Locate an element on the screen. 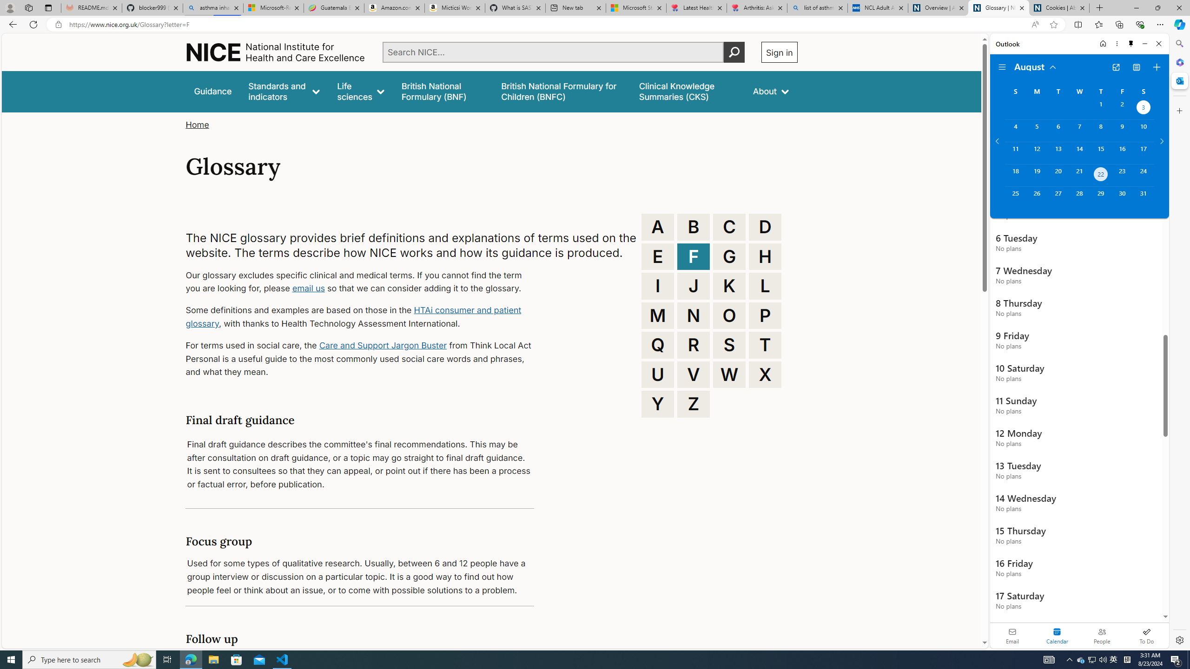 The image size is (1190, 669). Wednesday, August 7, 2024.  is located at coordinates (1079, 131).